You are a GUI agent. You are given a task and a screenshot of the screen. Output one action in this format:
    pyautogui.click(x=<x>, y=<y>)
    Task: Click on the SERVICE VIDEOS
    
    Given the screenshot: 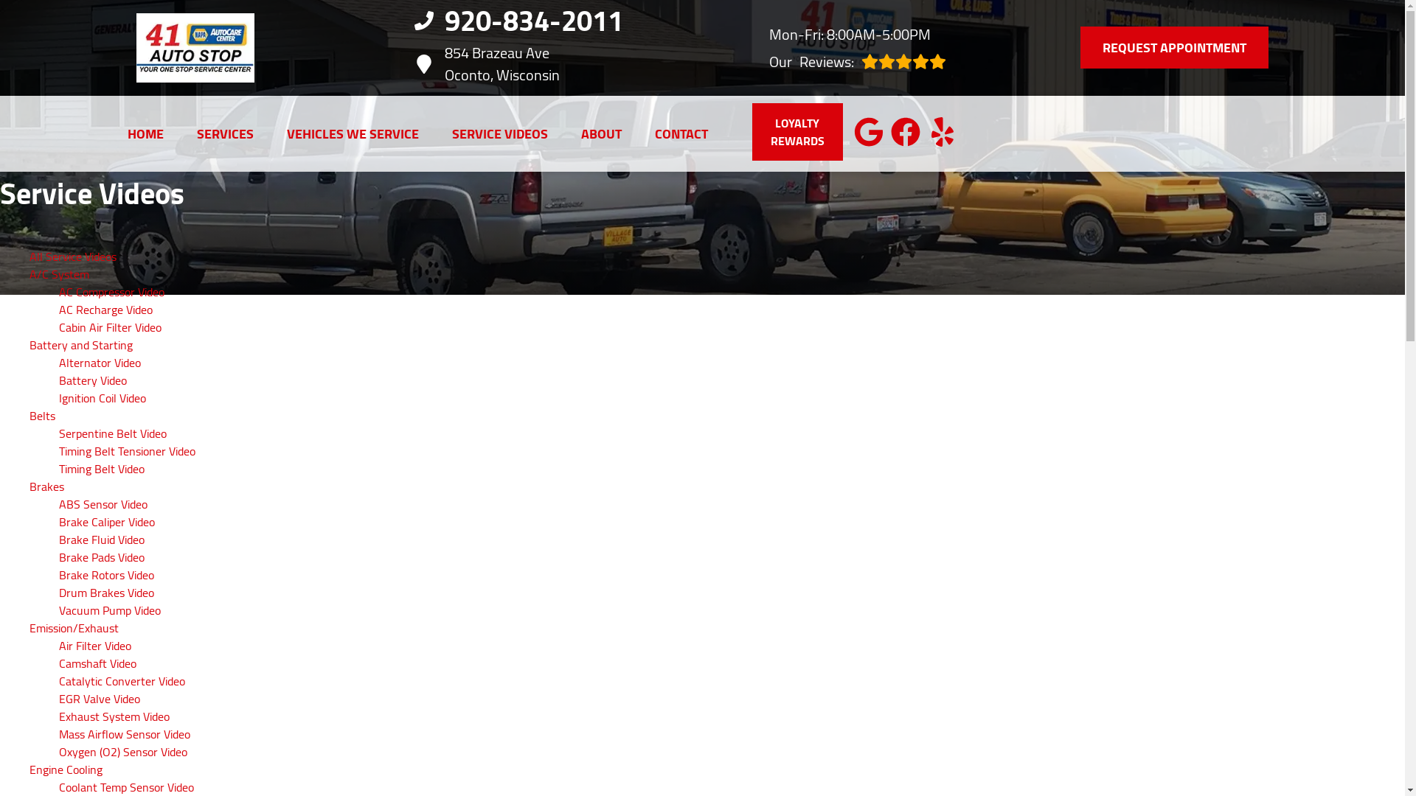 What is the action you would take?
    pyautogui.click(x=499, y=134)
    